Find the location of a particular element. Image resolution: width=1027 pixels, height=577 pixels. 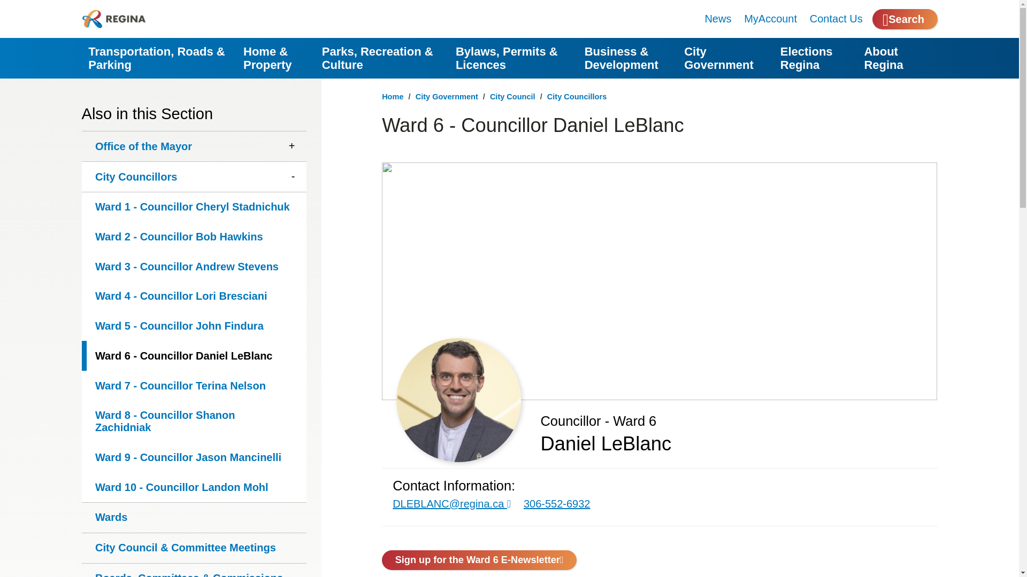

Search is located at coordinates (905, 19).